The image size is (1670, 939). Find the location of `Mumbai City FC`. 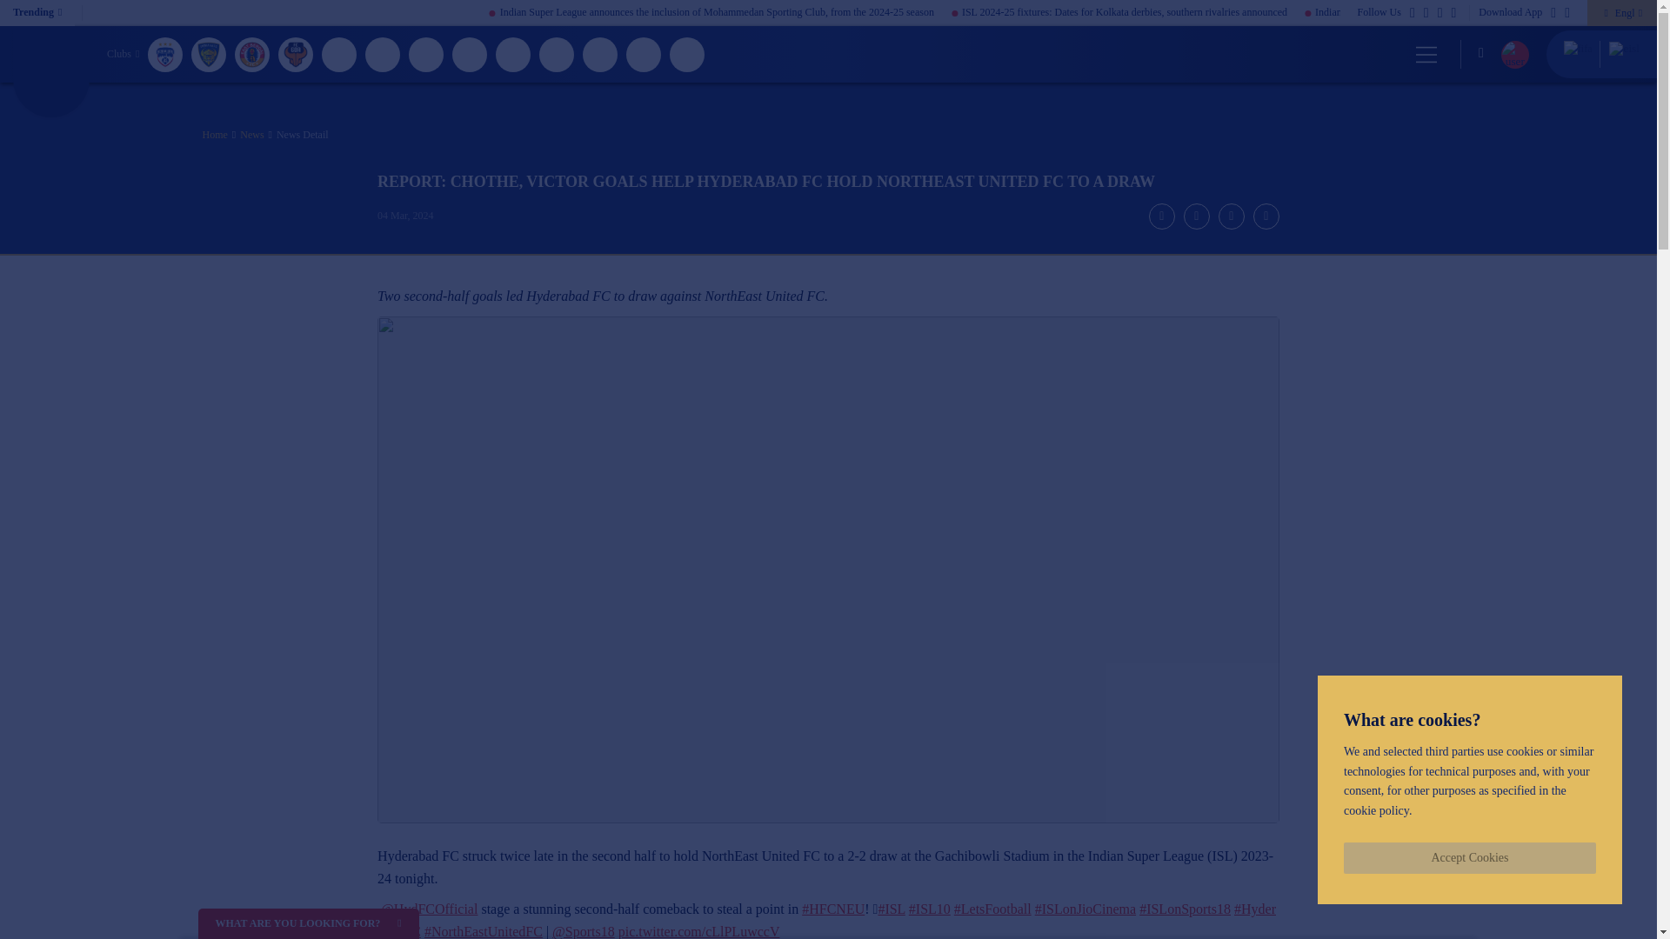

Mumbai City FC is located at coordinates (557, 54).